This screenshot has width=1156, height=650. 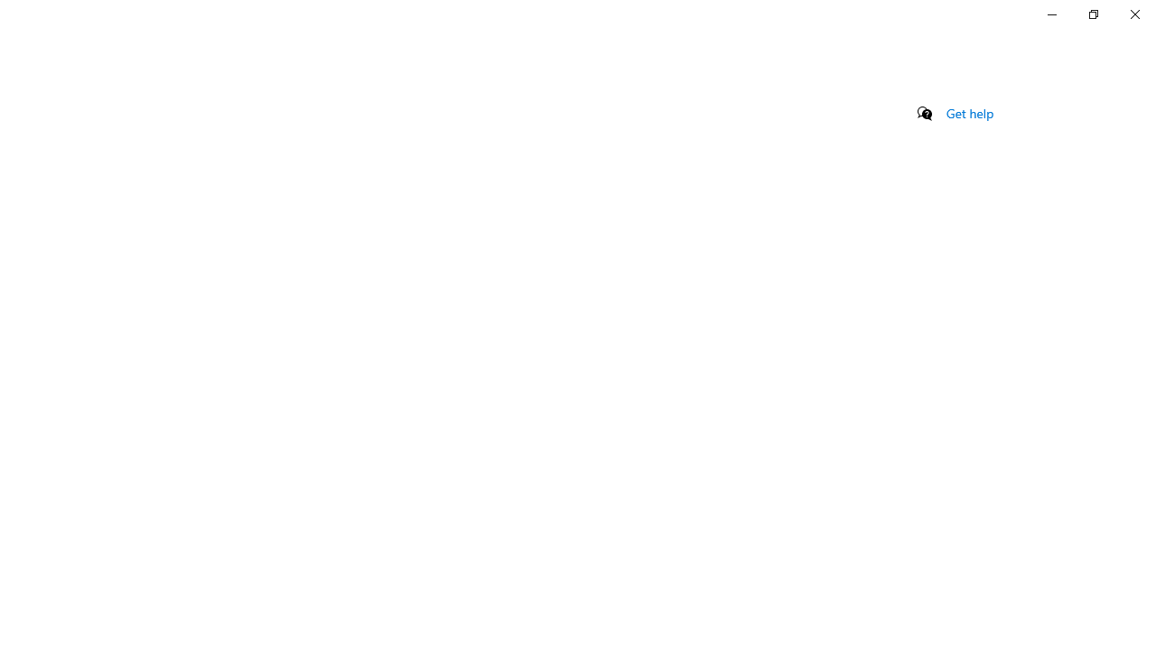 I want to click on Restore Settings, so click(x=1093, y=14).